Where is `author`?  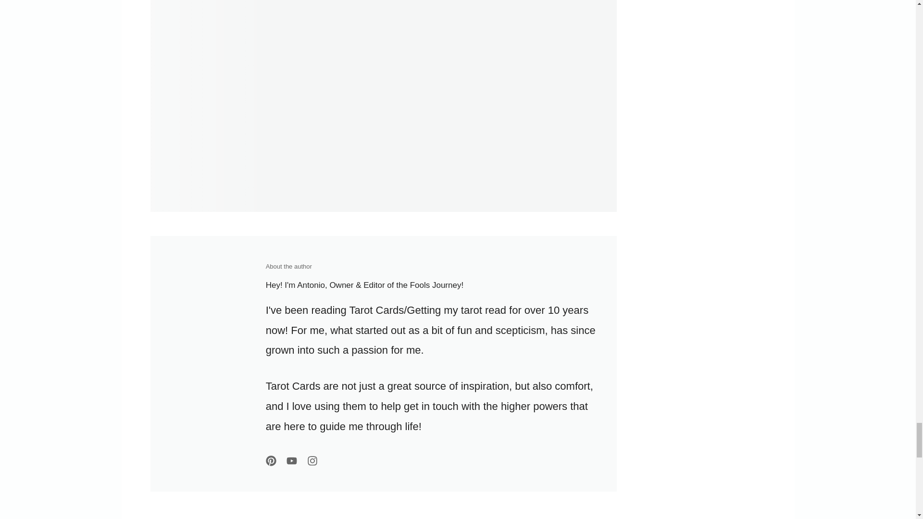
author is located at coordinates (193, 363).